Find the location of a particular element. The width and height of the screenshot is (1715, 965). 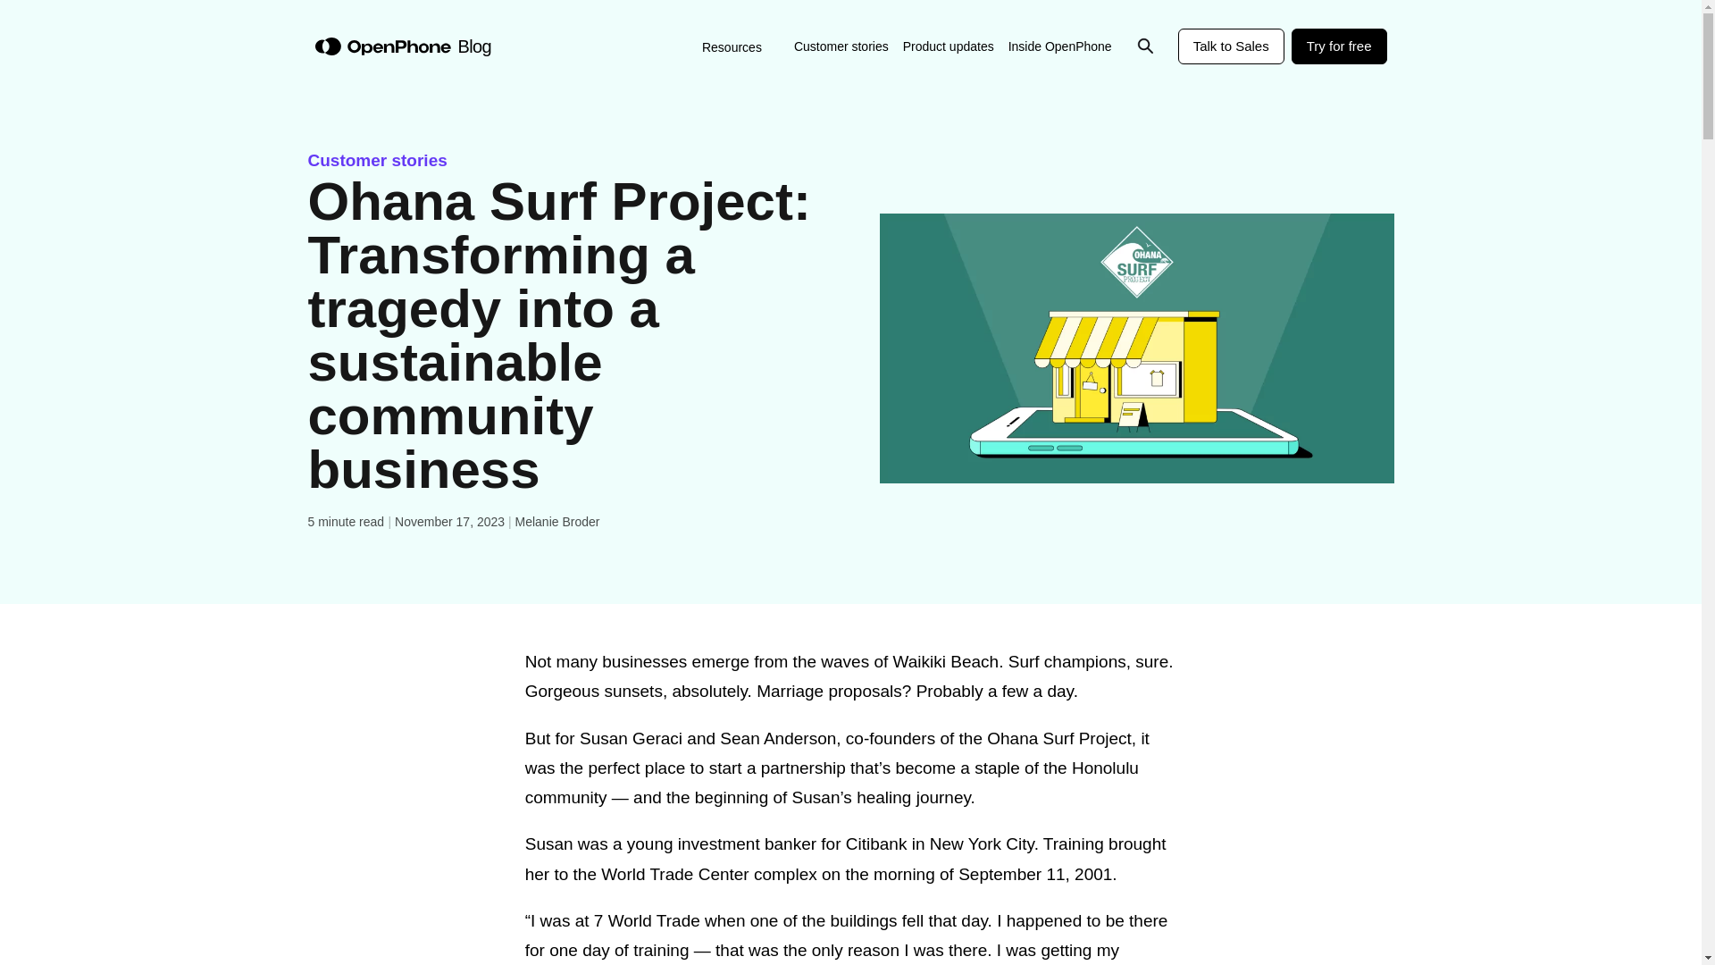

Product updates is located at coordinates (949, 46).